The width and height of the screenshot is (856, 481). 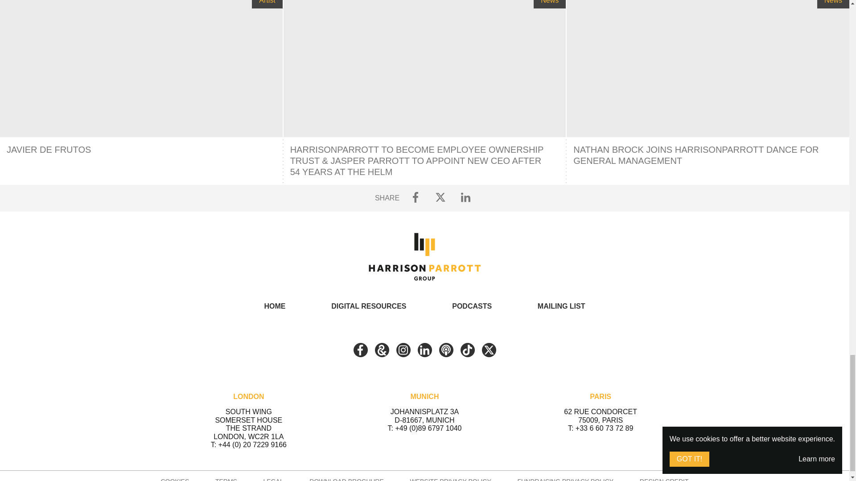 What do you see at coordinates (403, 350) in the screenshot?
I see `INSTAGRAM` at bounding box center [403, 350].